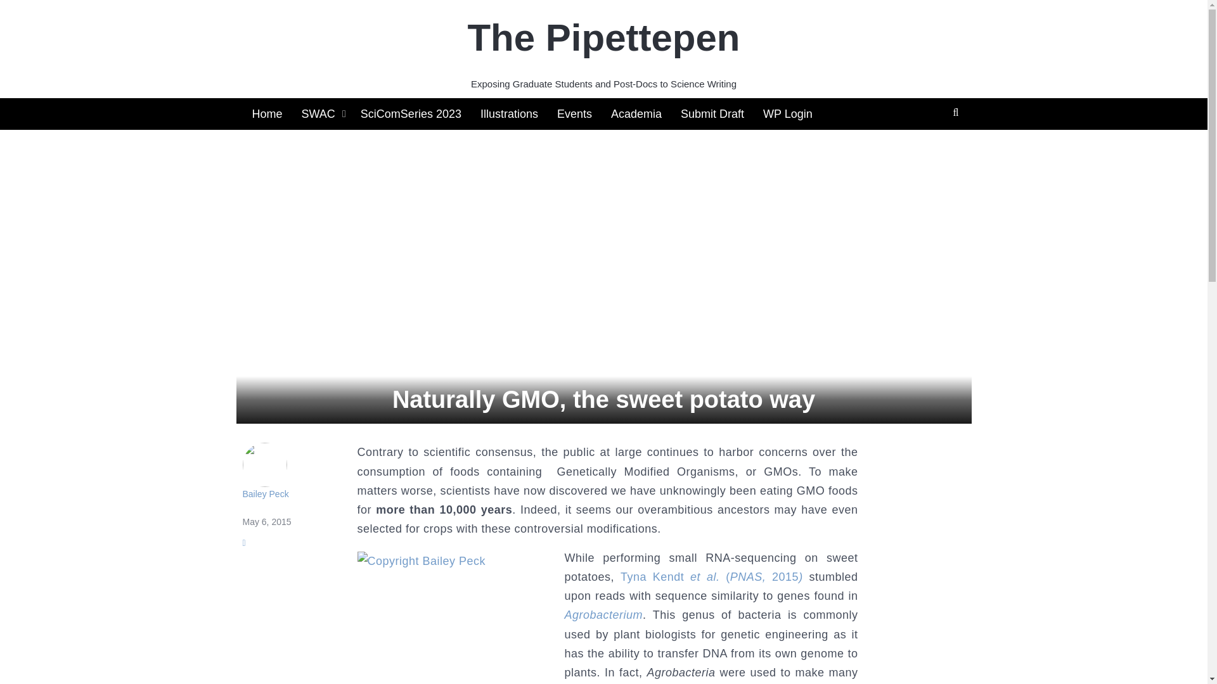  Describe the element at coordinates (321, 114) in the screenshot. I see `SWAC` at that location.